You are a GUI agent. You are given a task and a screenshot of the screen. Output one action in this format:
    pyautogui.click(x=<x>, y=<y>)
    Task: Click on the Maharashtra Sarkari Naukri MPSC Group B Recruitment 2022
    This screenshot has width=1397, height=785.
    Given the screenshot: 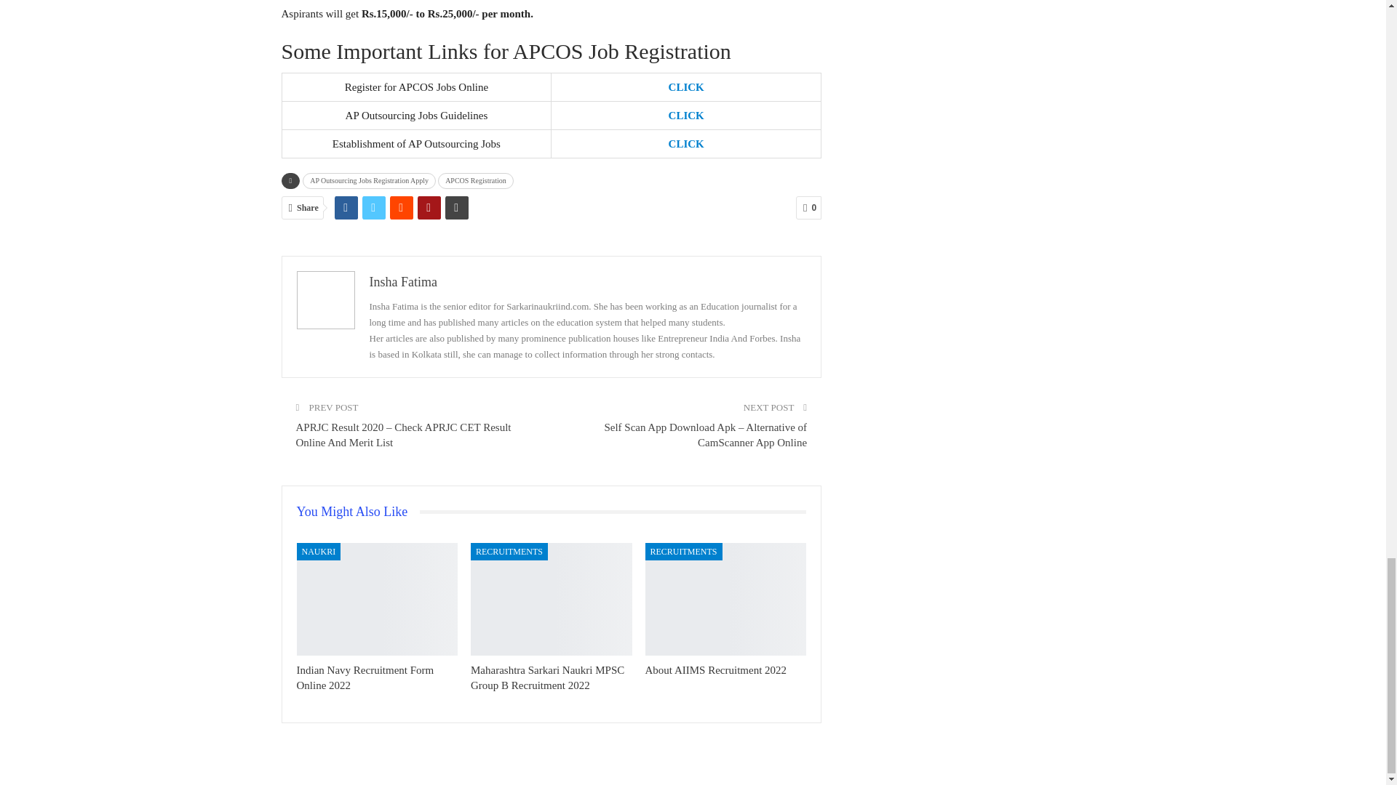 What is the action you would take?
    pyautogui.click(x=552, y=599)
    